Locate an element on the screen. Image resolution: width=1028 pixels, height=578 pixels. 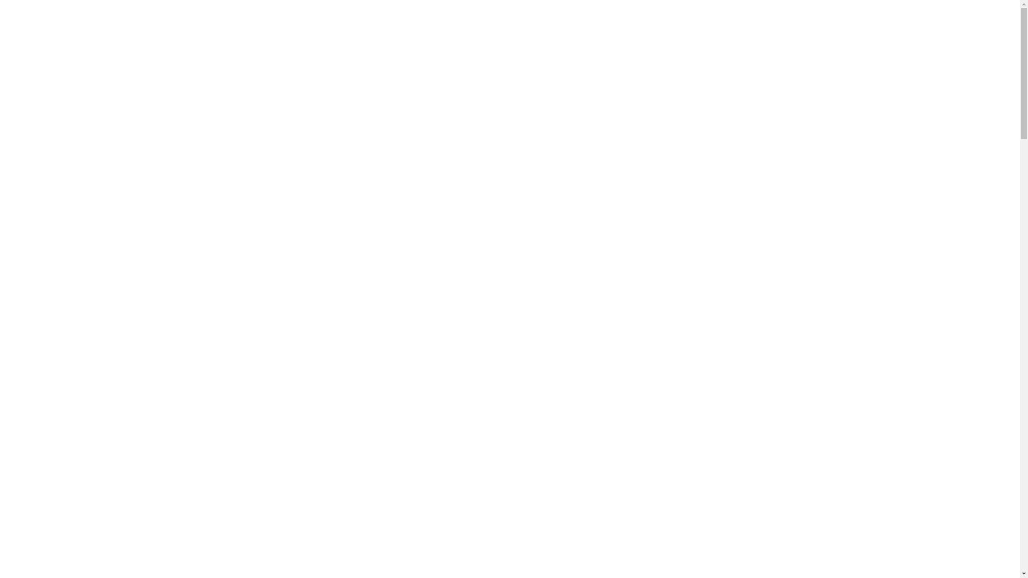
COMMUNITY is located at coordinates (60, 220).